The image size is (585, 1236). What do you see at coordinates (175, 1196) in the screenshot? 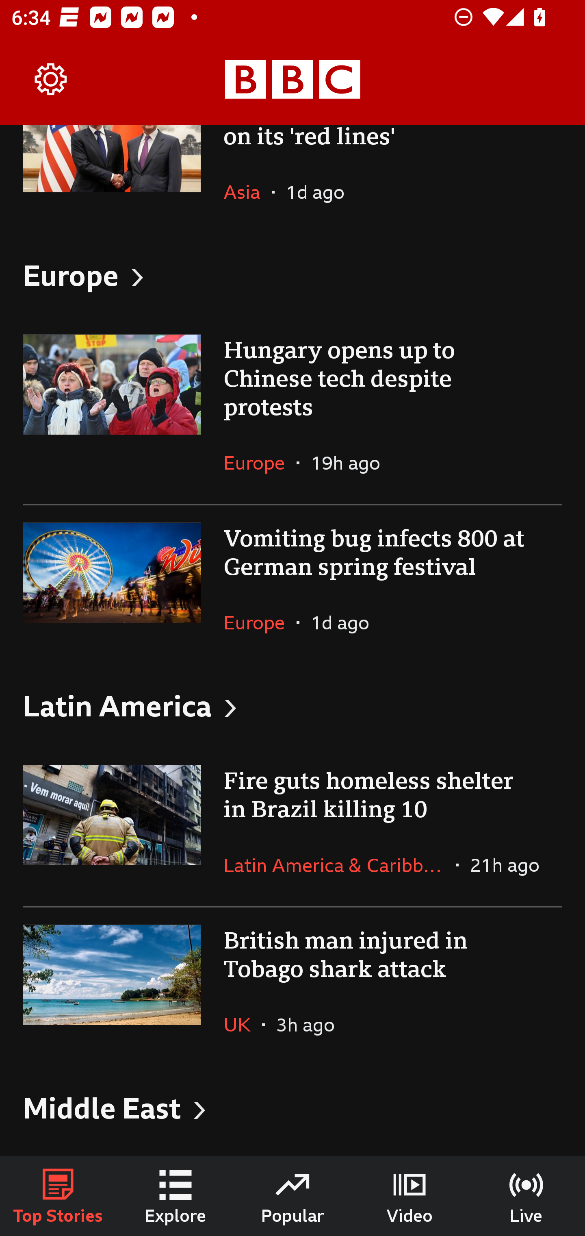
I see `Explore` at bounding box center [175, 1196].